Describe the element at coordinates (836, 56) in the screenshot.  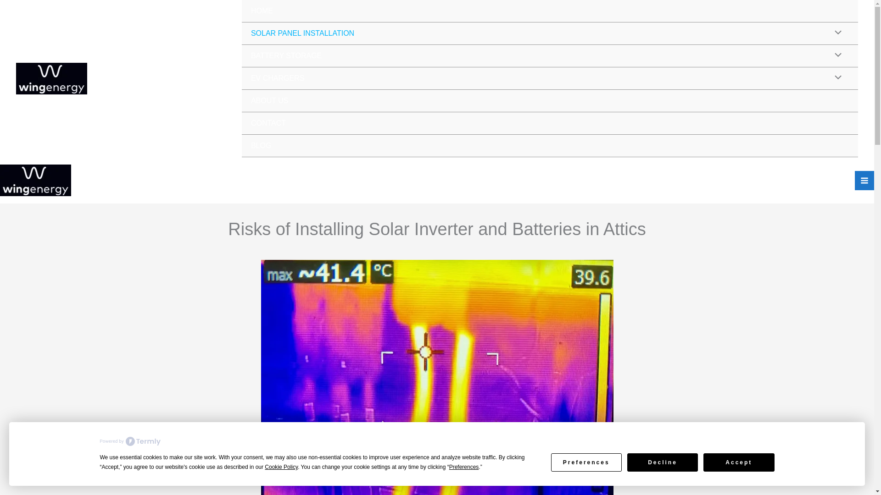
I see `Menu Toggle` at that location.